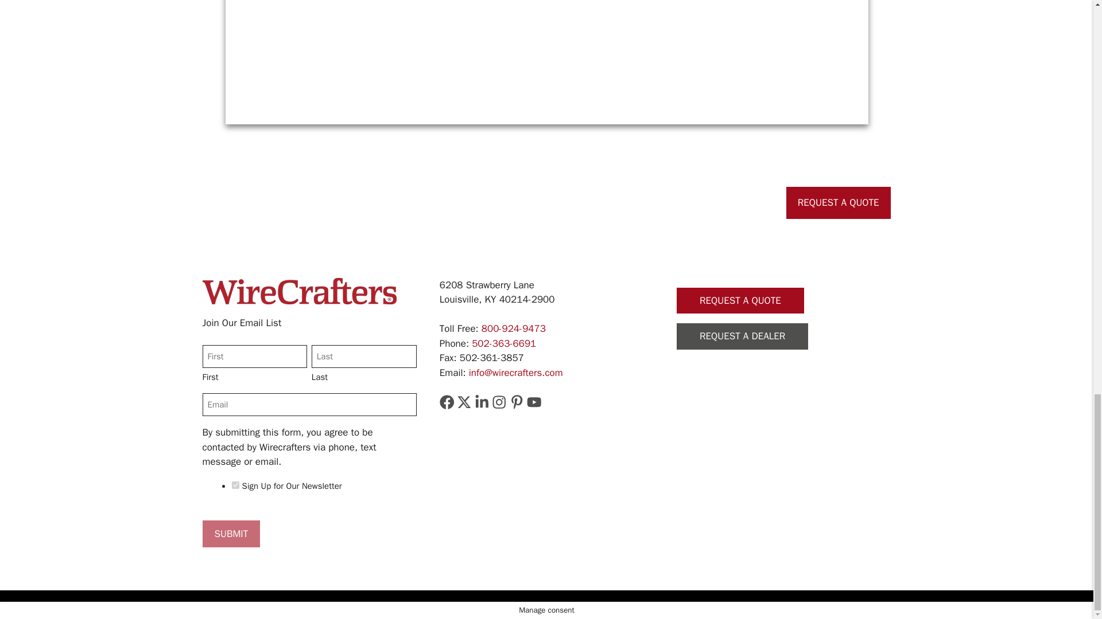 This screenshot has width=1102, height=619. What do you see at coordinates (298, 291) in the screenshot?
I see `wirecrafters-logo` at bounding box center [298, 291].